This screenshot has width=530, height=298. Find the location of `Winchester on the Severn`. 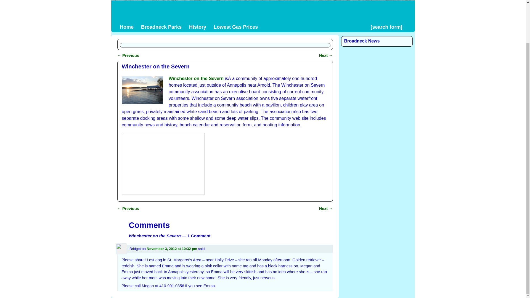

Winchester on the Severn is located at coordinates (142, 90).